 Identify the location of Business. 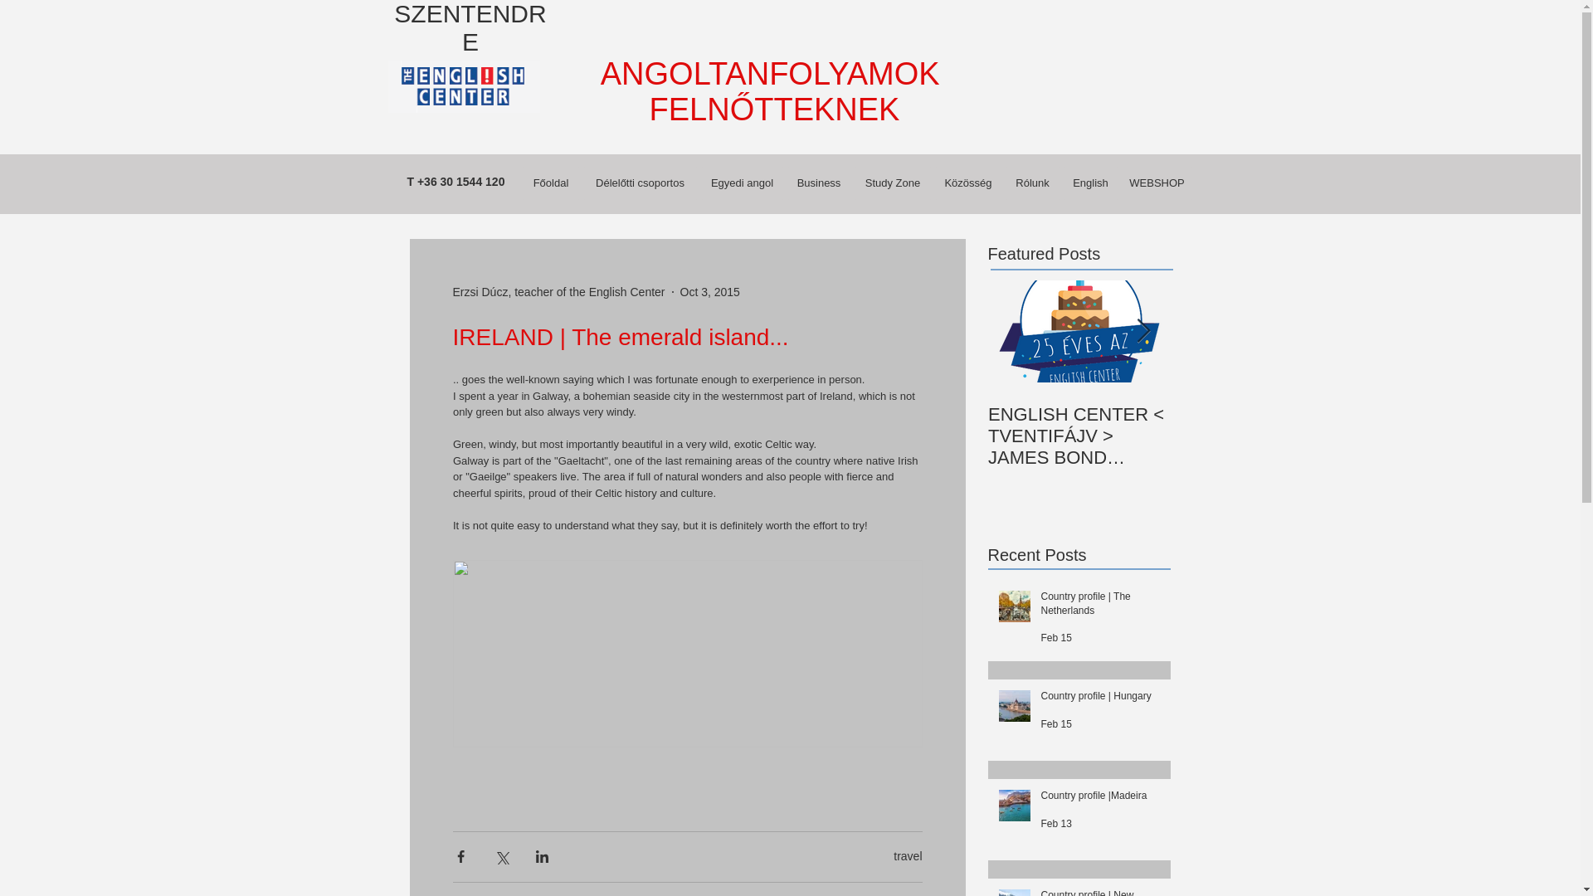
(818, 183).